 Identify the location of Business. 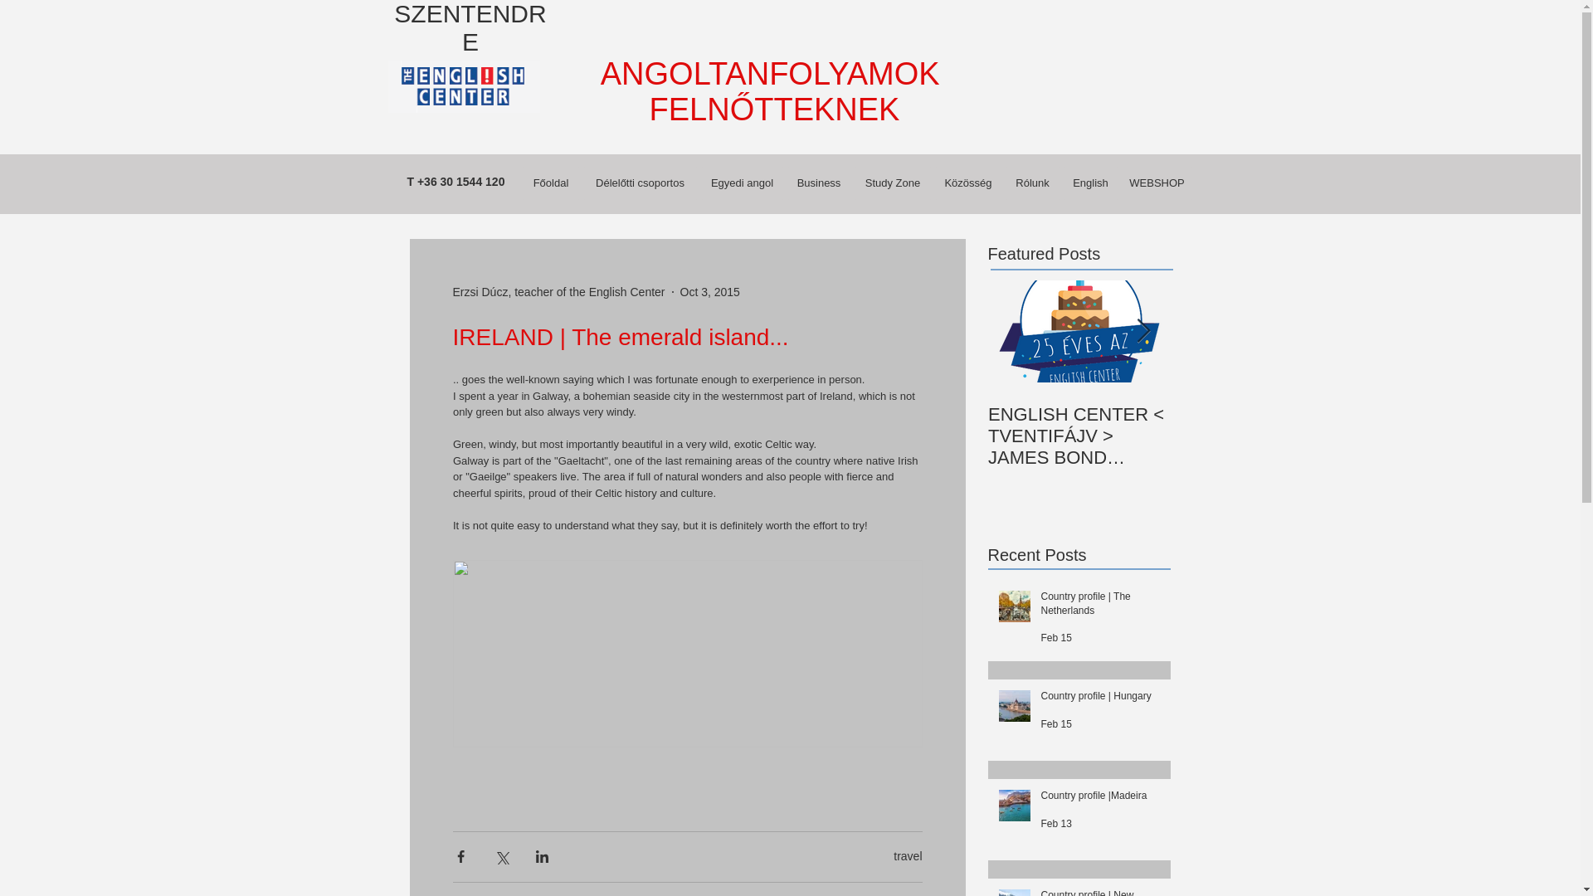
(818, 183).